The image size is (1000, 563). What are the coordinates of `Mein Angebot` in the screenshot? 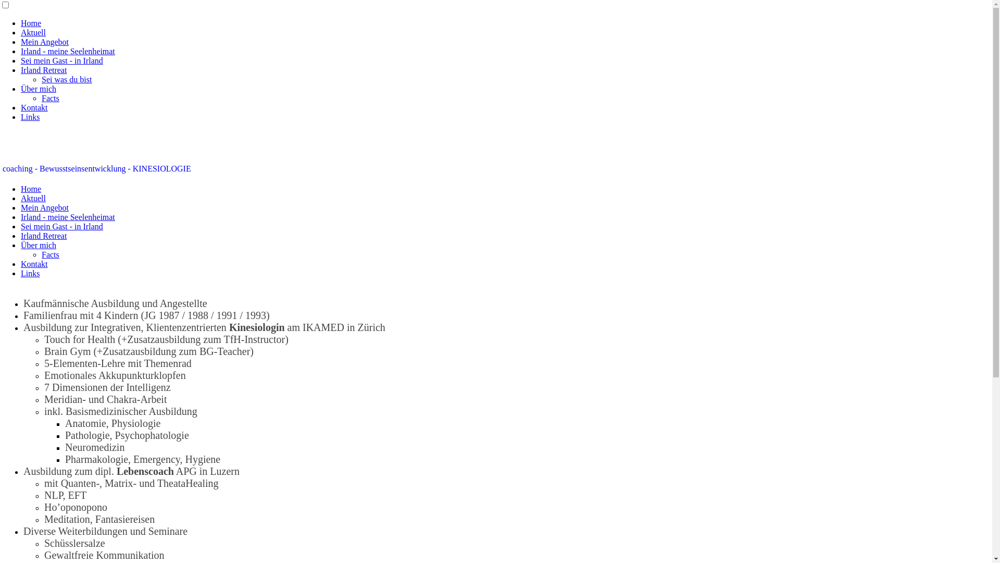 It's located at (45, 207).